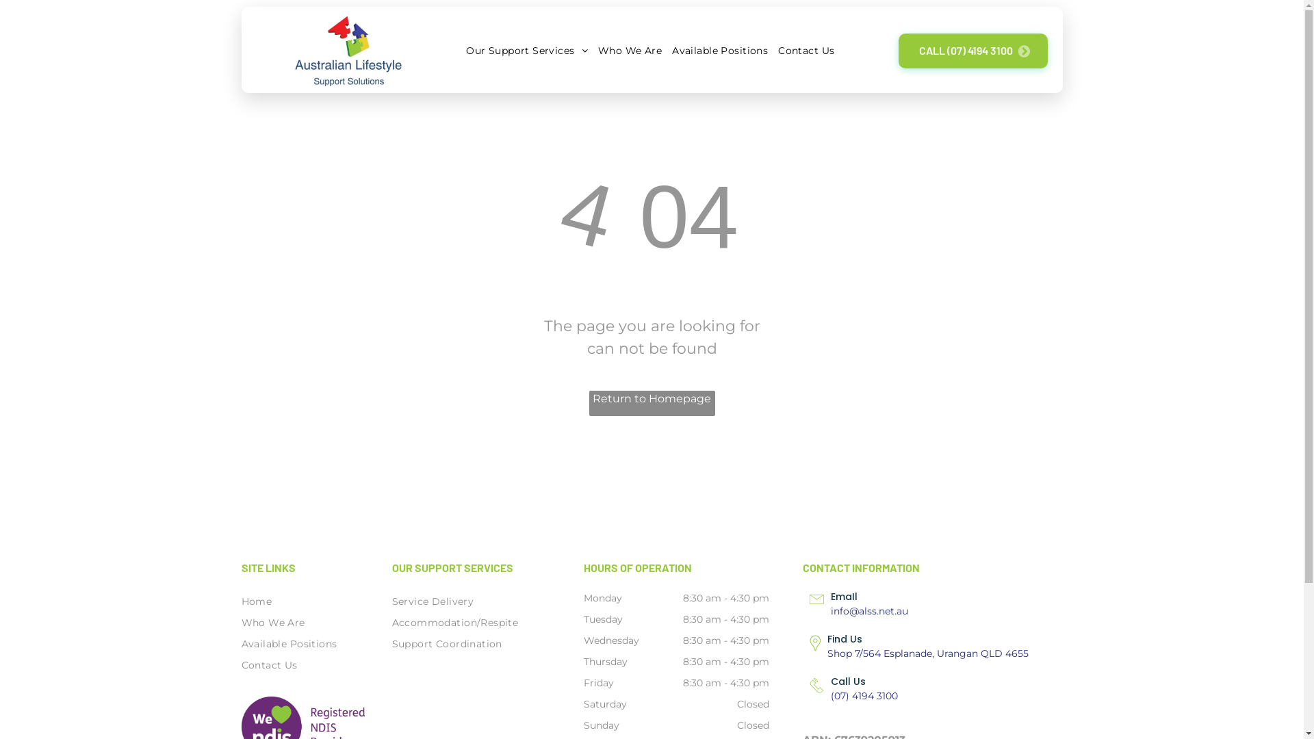 The image size is (1314, 739). What do you see at coordinates (973, 51) in the screenshot?
I see `CALL (07) 4194 3100` at bounding box center [973, 51].